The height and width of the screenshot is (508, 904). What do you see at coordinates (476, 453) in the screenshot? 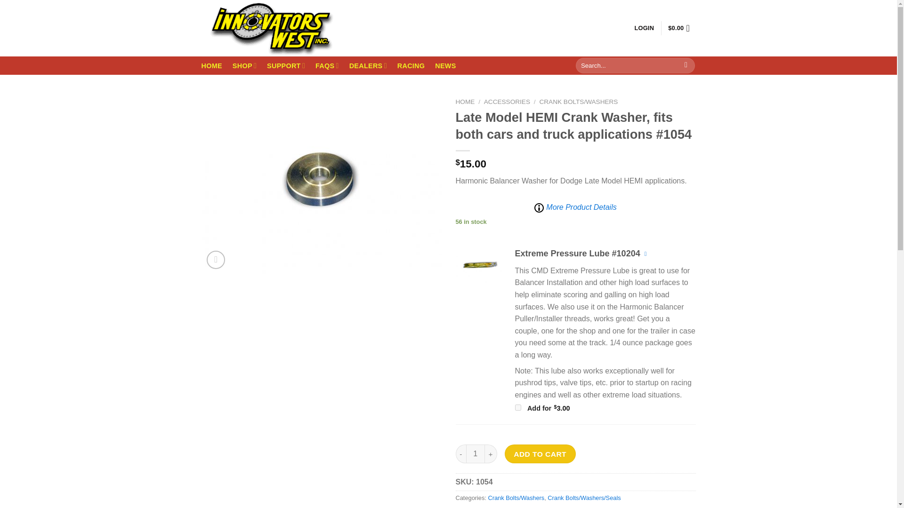
I see `1` at bounding box center [476, 453].